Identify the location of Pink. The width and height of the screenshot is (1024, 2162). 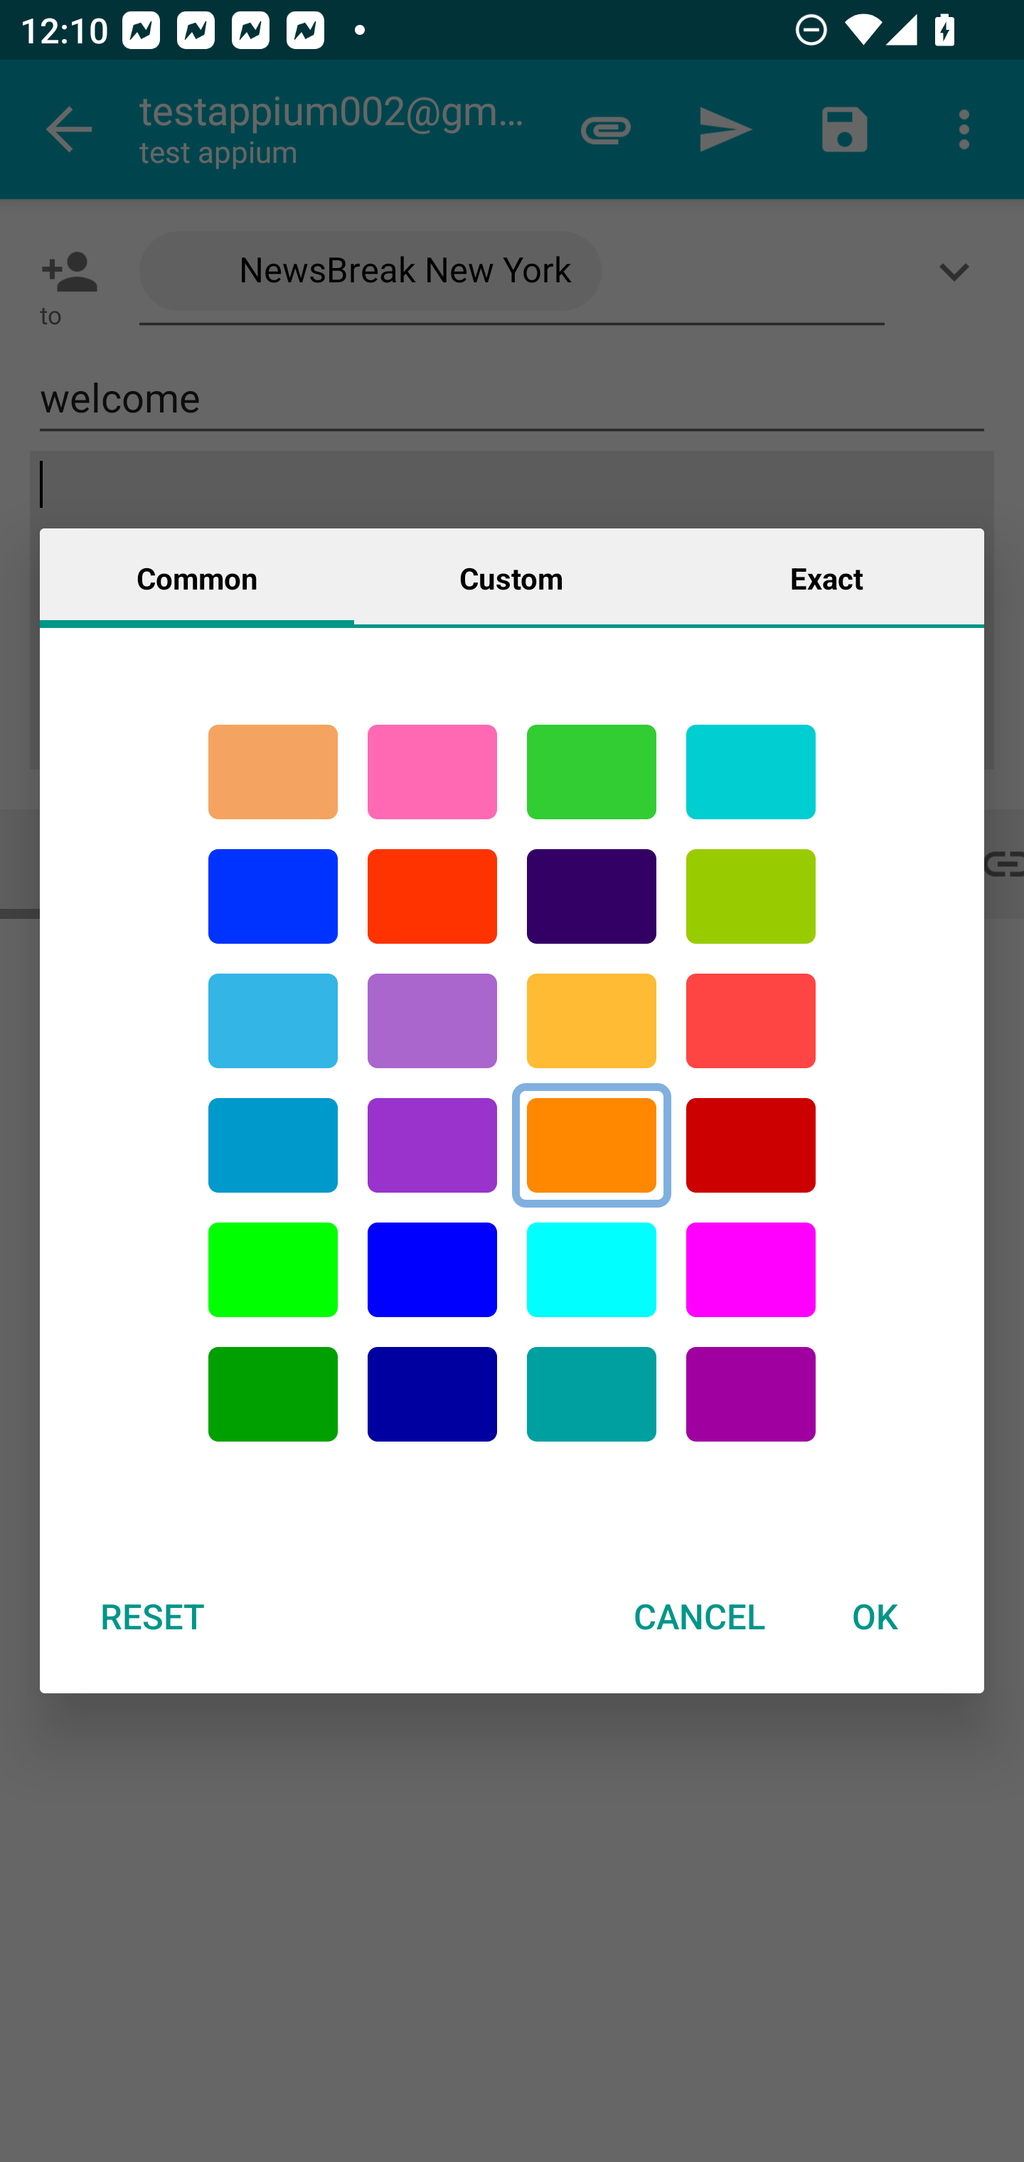
(432, 772).